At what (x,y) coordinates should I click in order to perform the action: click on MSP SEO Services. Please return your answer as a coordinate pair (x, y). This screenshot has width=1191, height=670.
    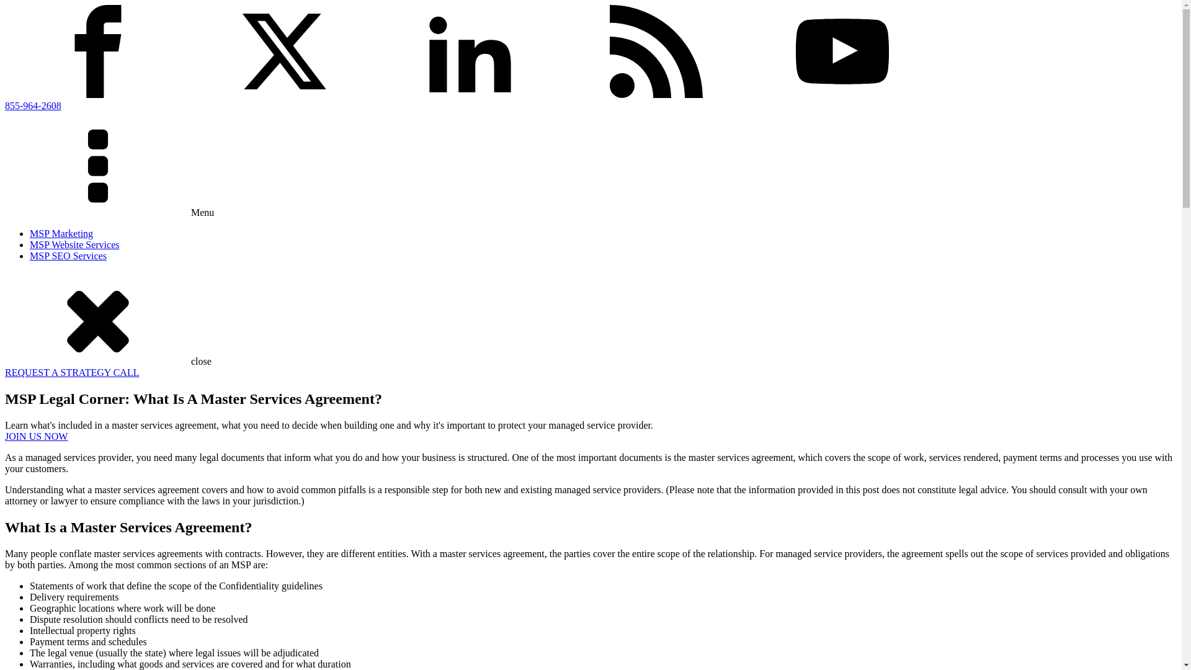
    Looking at the image, I should click on (68, 256).